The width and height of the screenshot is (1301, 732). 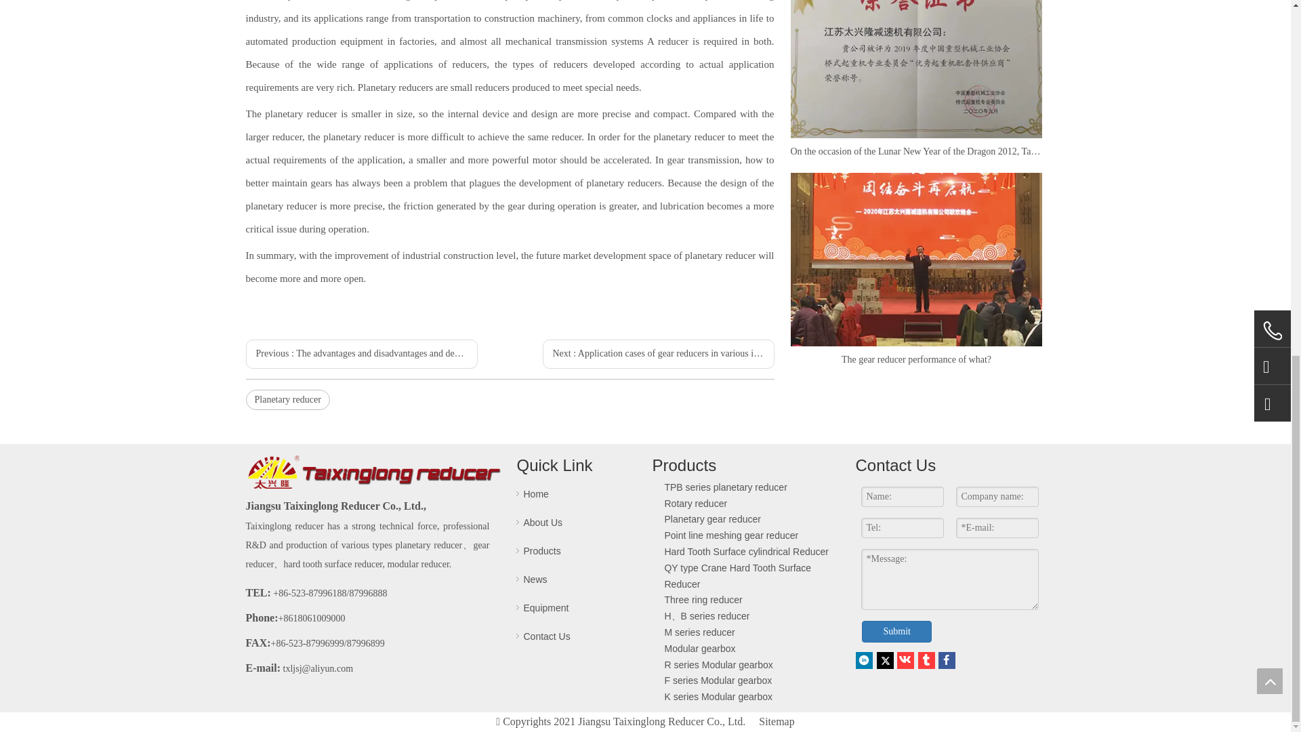 I want to click on Home, so click(x=535, y=493).